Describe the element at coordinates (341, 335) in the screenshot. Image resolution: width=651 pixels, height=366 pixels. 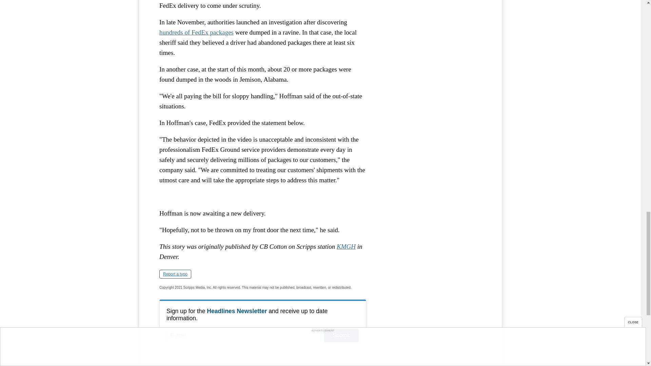
I see `Submit` at that location.